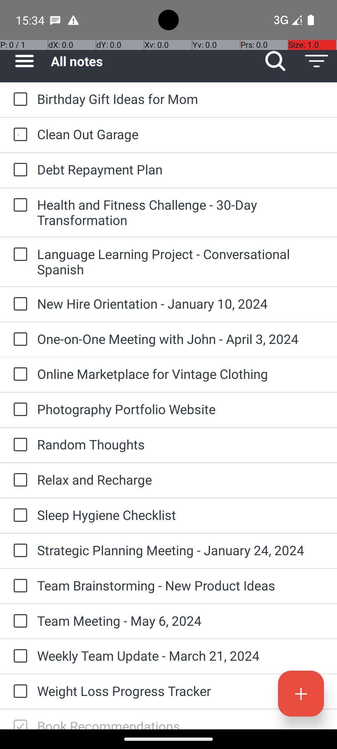  What do you see at coordinates (181, 99) in the screenshot?
I see `Birthday Gift Ideas for Mom` at bounding box center [181, 99].